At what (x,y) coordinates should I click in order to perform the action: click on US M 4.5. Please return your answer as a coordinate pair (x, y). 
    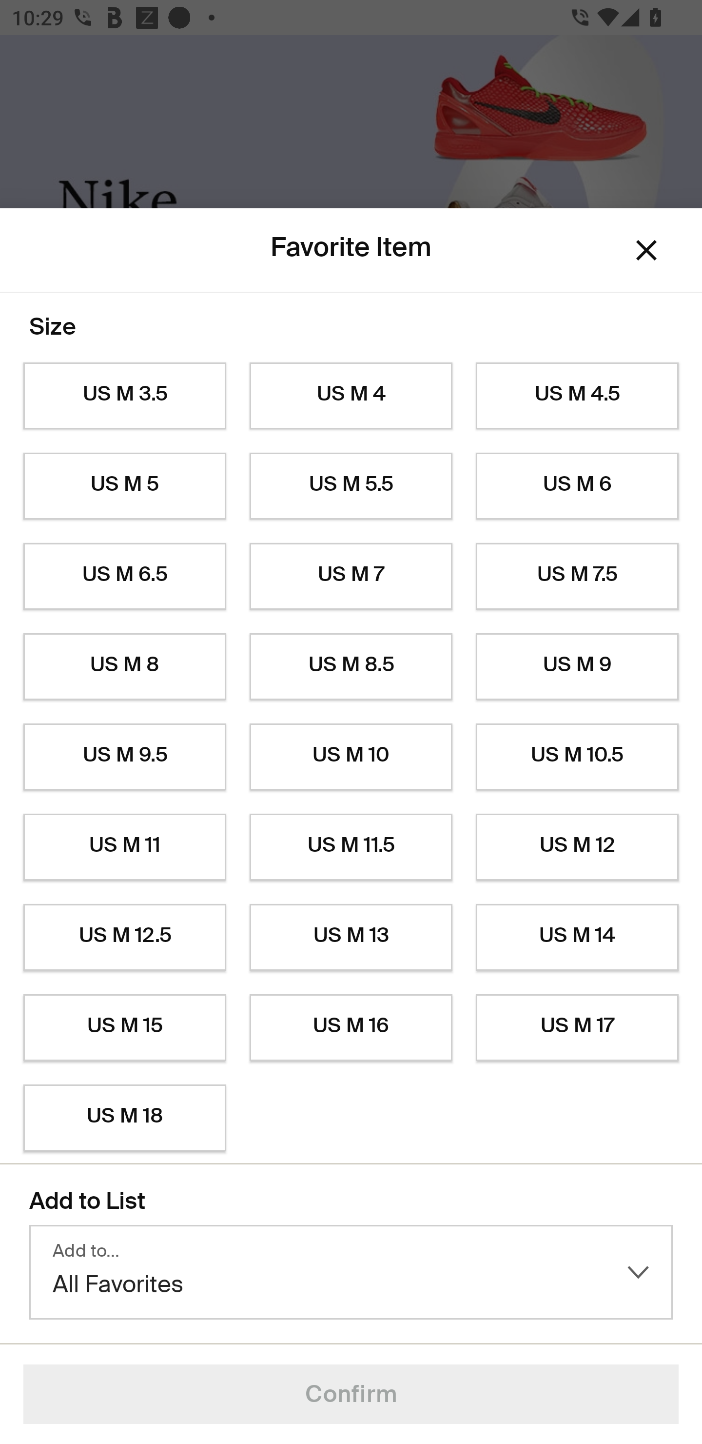
    Looking at the image, I should click on (577, 396).